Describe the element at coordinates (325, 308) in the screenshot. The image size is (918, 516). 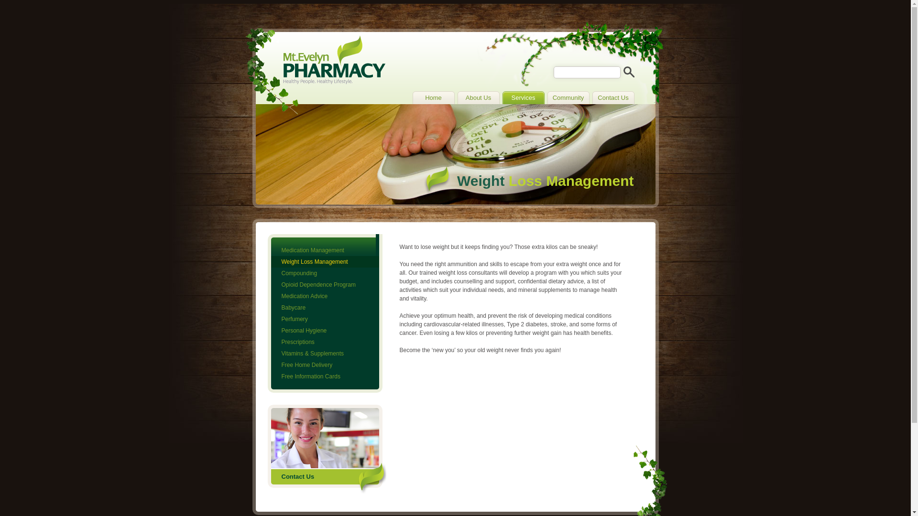
I see `Babycare` at that location.